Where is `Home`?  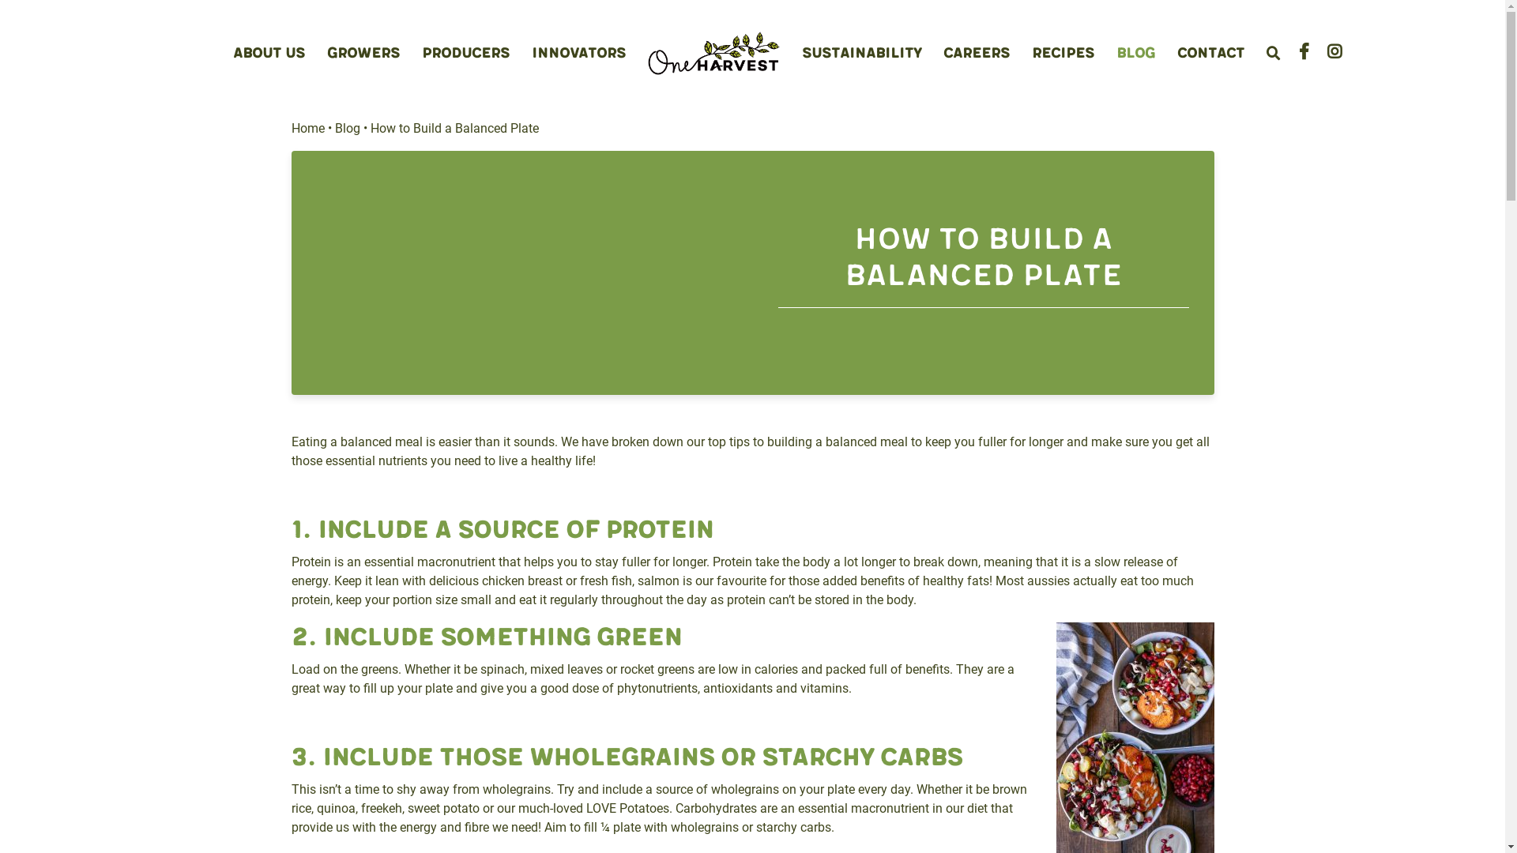 Home is located at coordinates (307, 128).